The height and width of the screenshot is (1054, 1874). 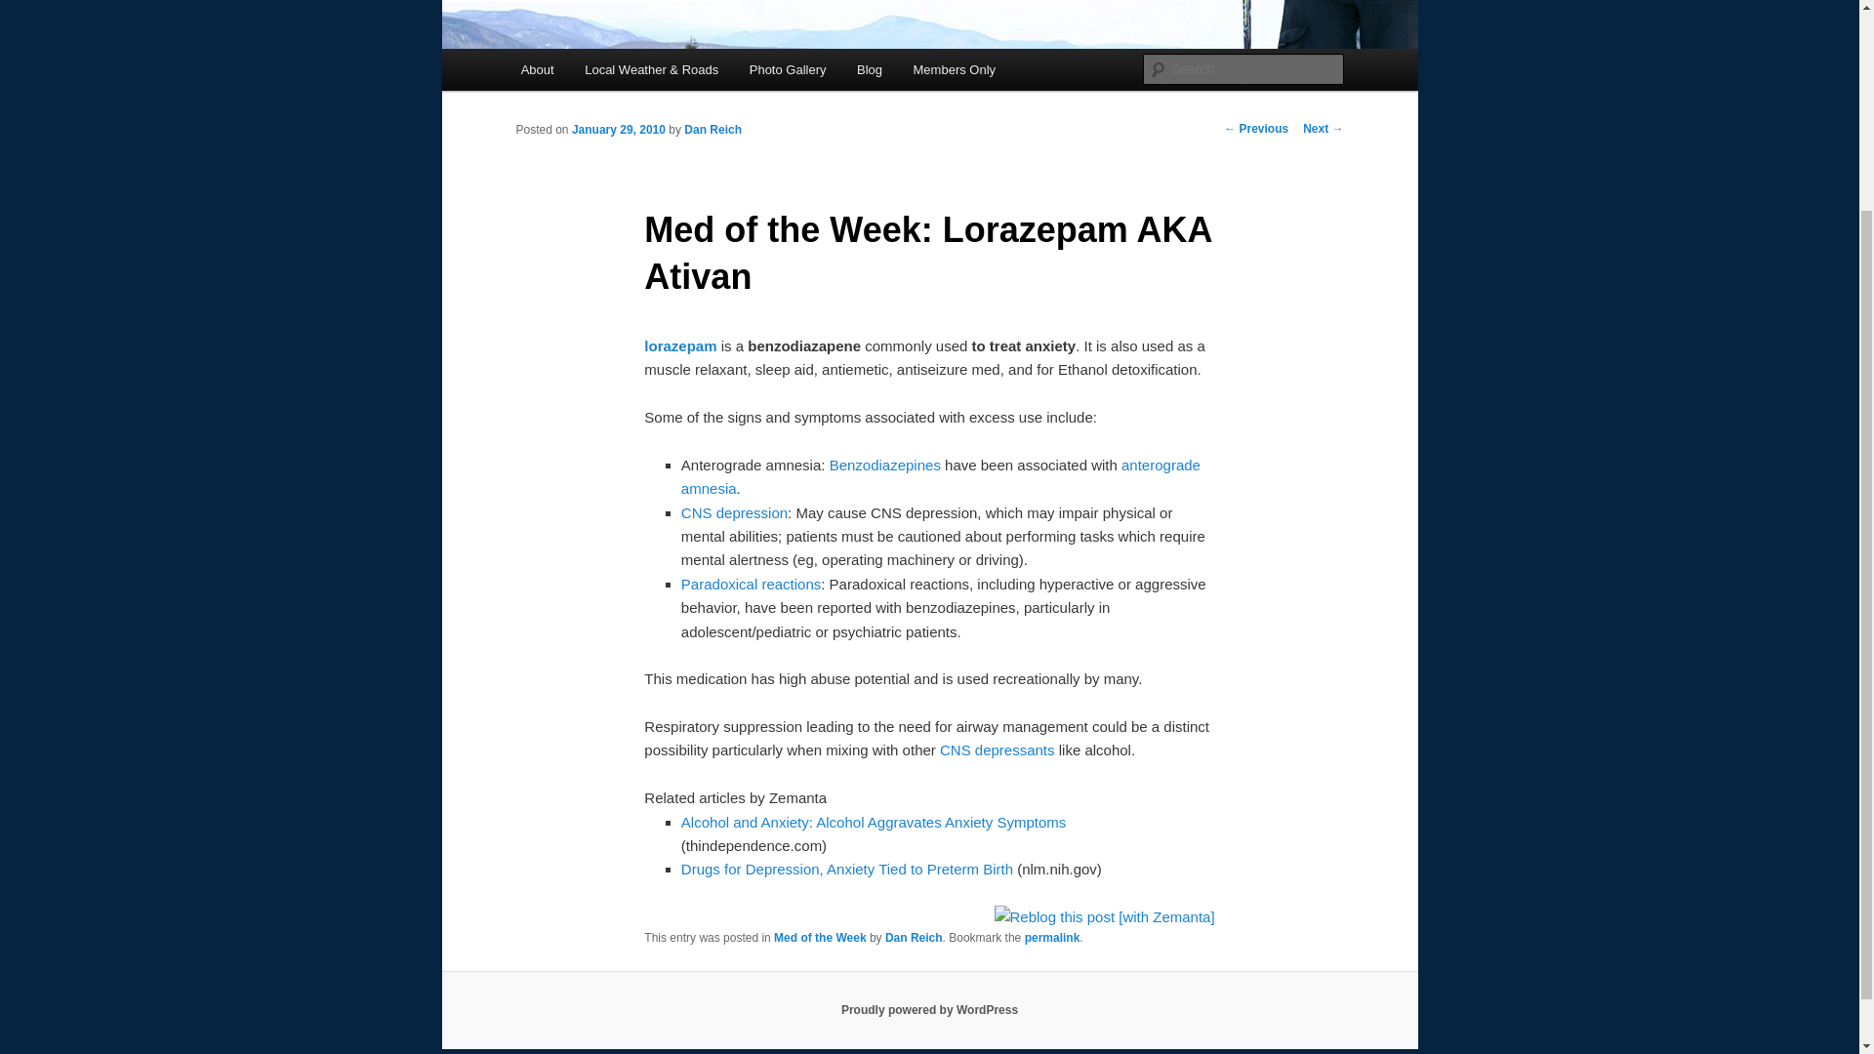 What do you see at coordinates (874, 822) in the screenshot?
I see `Alcohol and Anxiety: Alcohol Aggravates Anxiety Symptoms` at bounding box center [874, 822].